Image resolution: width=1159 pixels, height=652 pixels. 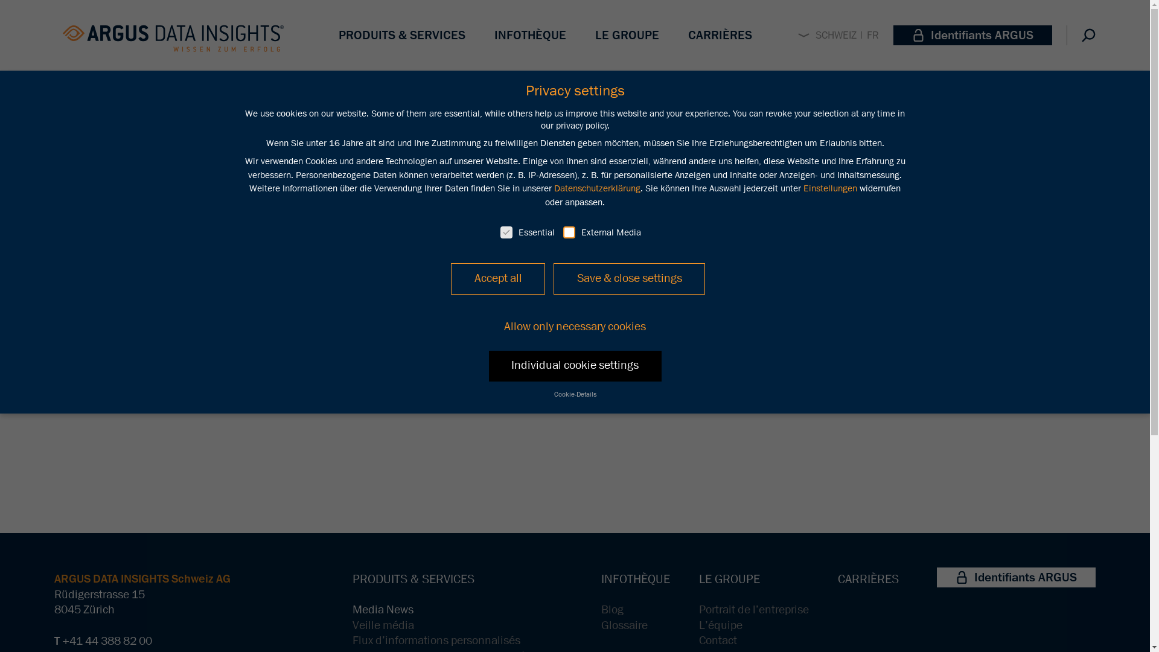 I want to click on Blog, so click(x=612, y=610).